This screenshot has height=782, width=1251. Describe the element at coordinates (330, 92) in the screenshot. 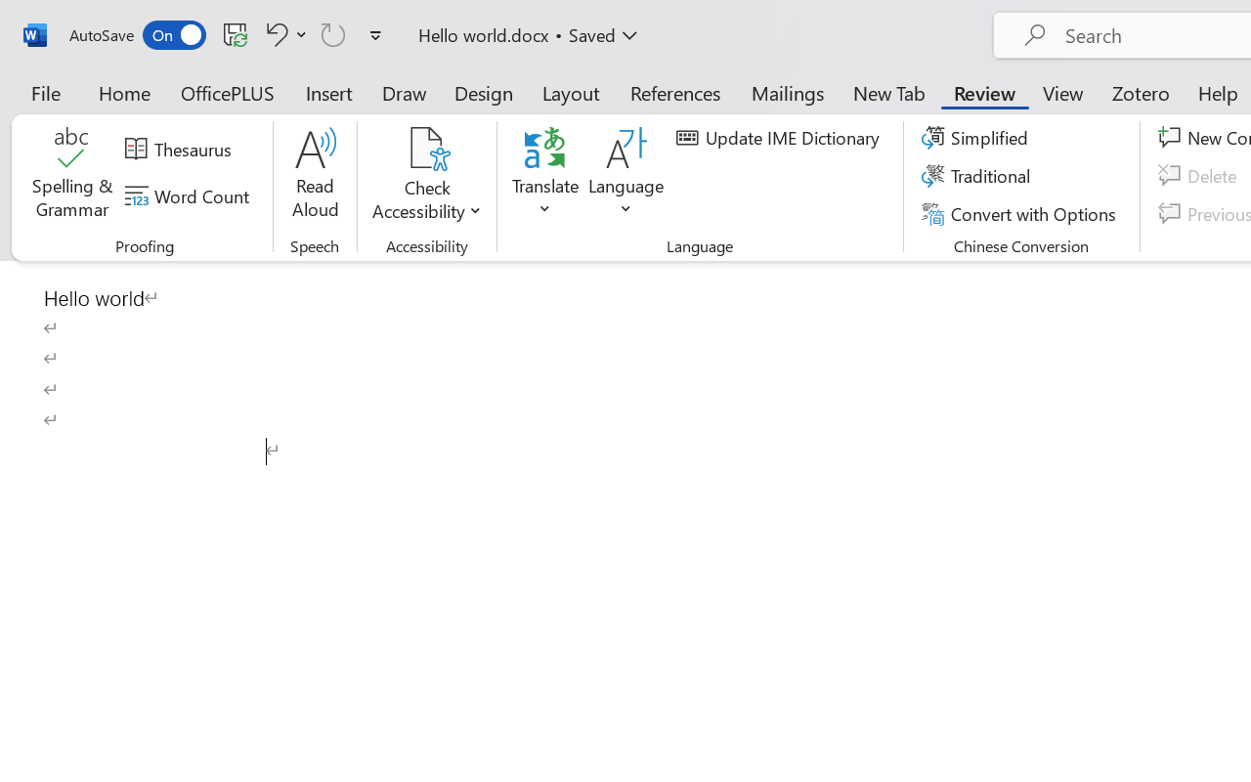

I see `Insert` at that location.